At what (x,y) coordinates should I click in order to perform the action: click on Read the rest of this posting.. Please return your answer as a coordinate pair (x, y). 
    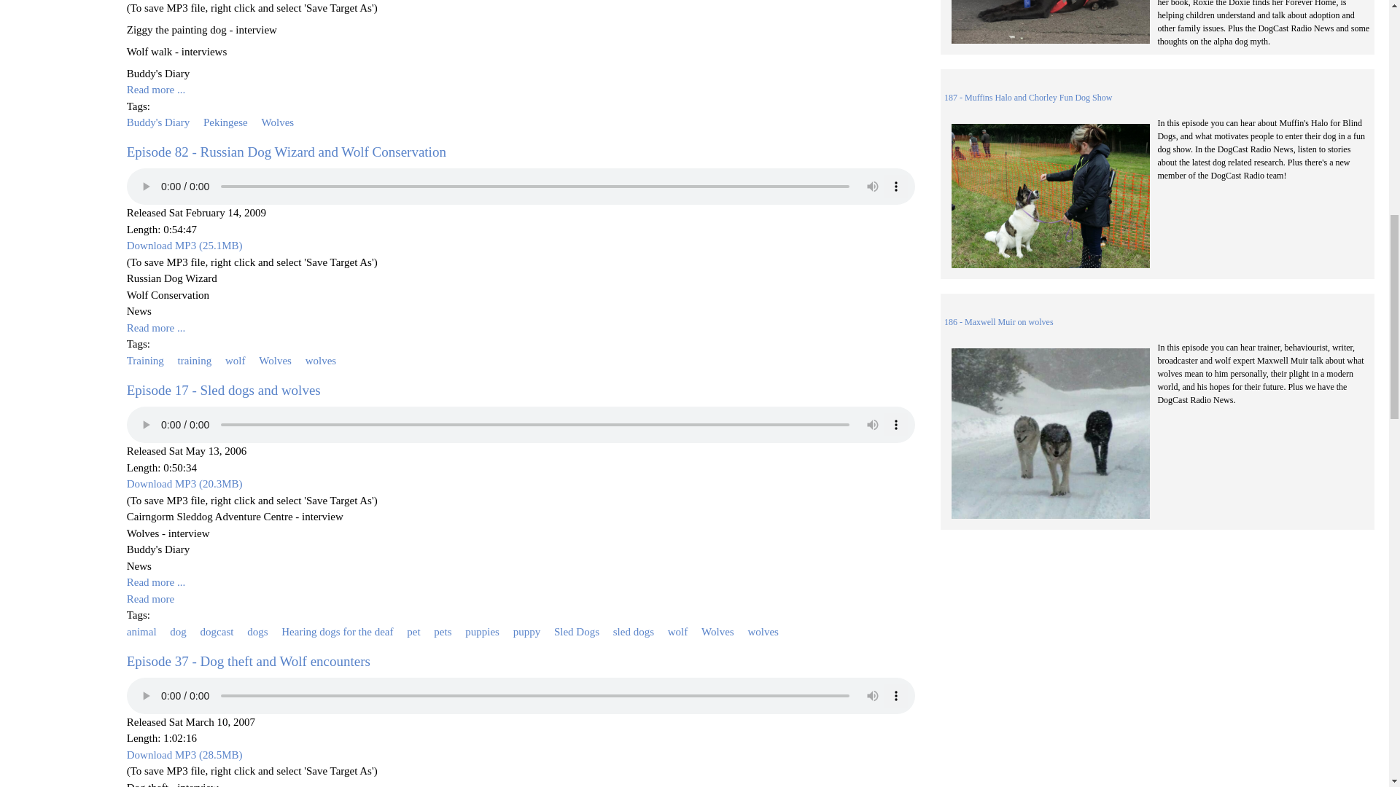
    Looking at the image, I should click on (150, 599).